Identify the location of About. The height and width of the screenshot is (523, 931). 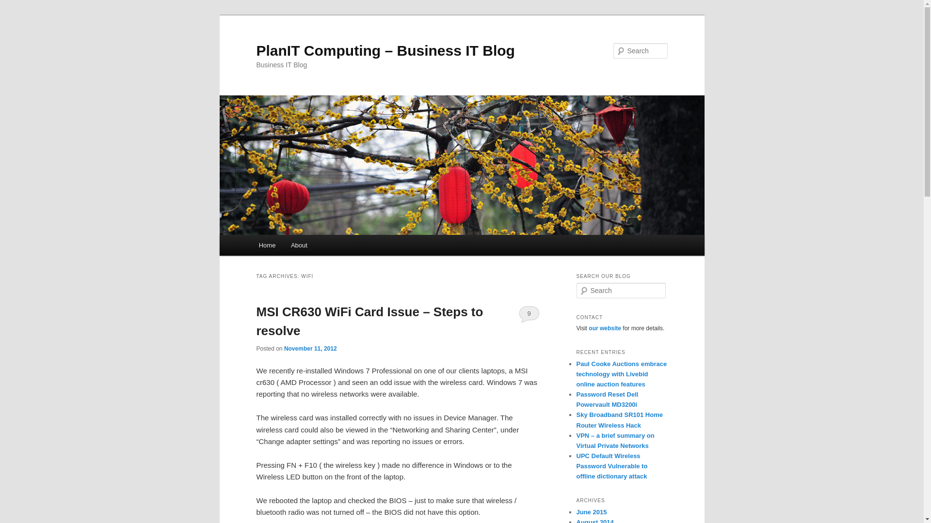
(299, 245).